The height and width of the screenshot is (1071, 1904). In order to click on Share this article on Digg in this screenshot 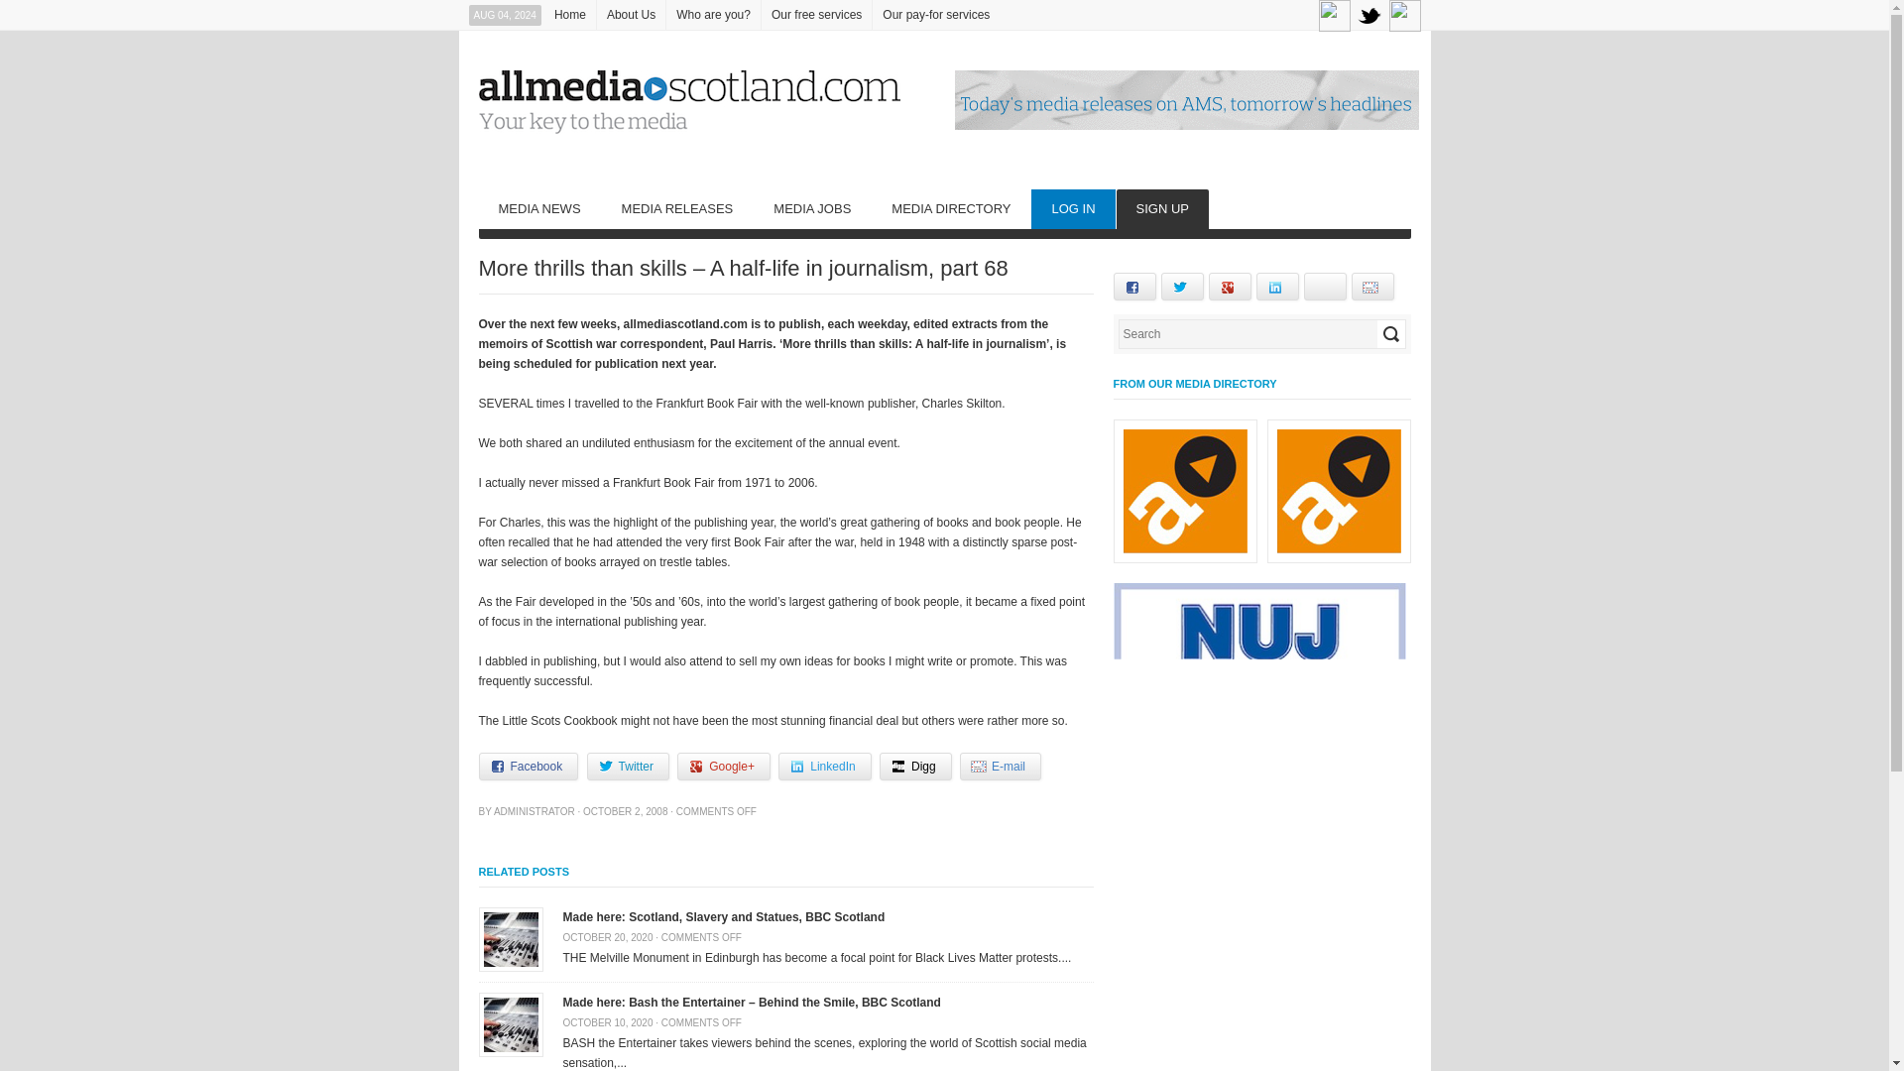, I will do `click(916, 767)`.